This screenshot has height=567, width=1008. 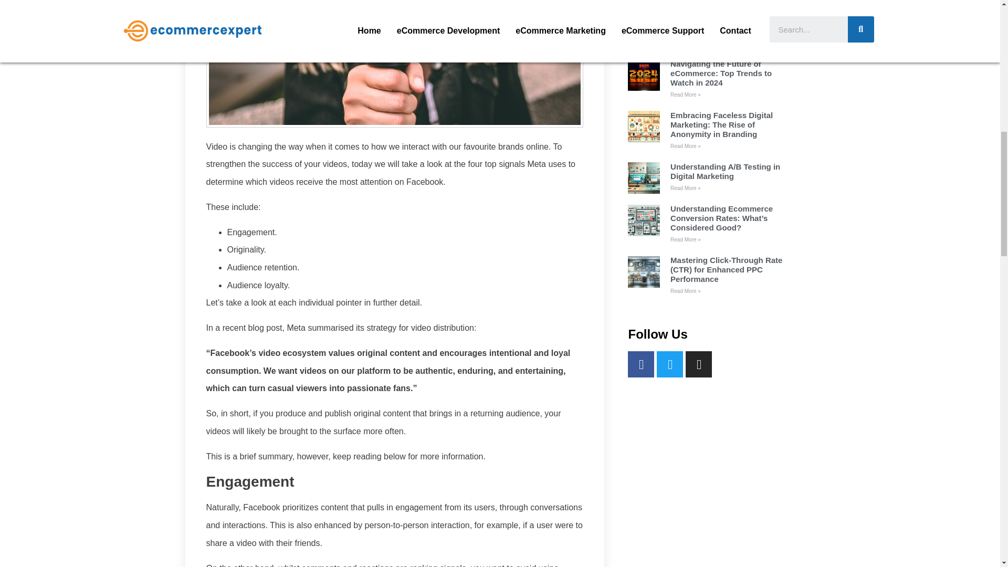 I want to click on The Ultimate Guide to Setting Up Your eCommerce Store, so click(x=725, y=26).